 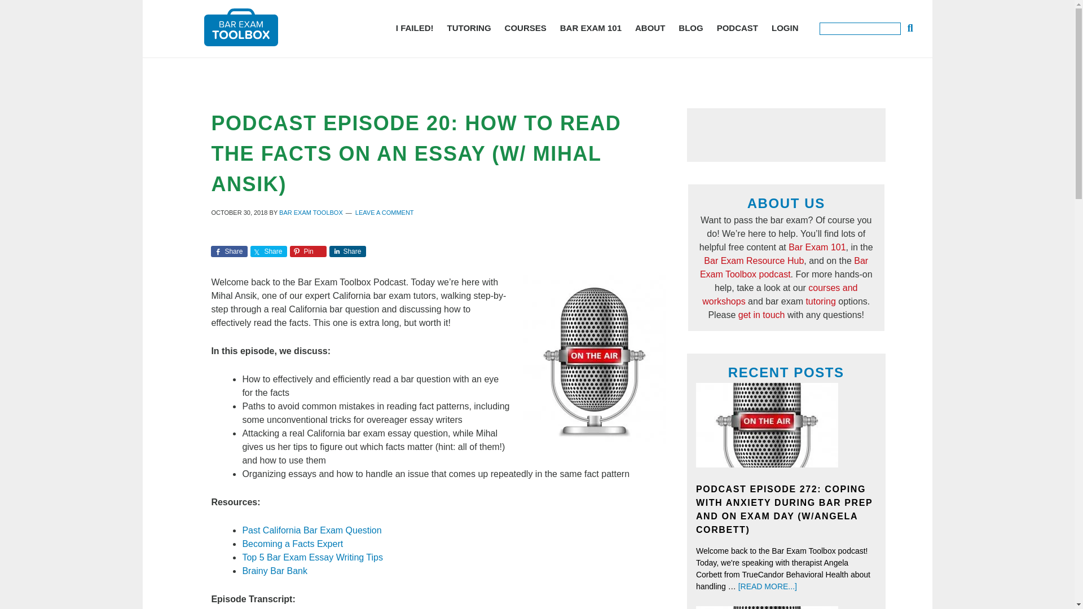 I want to click on I FAILED!, so click(x=415, y=28).